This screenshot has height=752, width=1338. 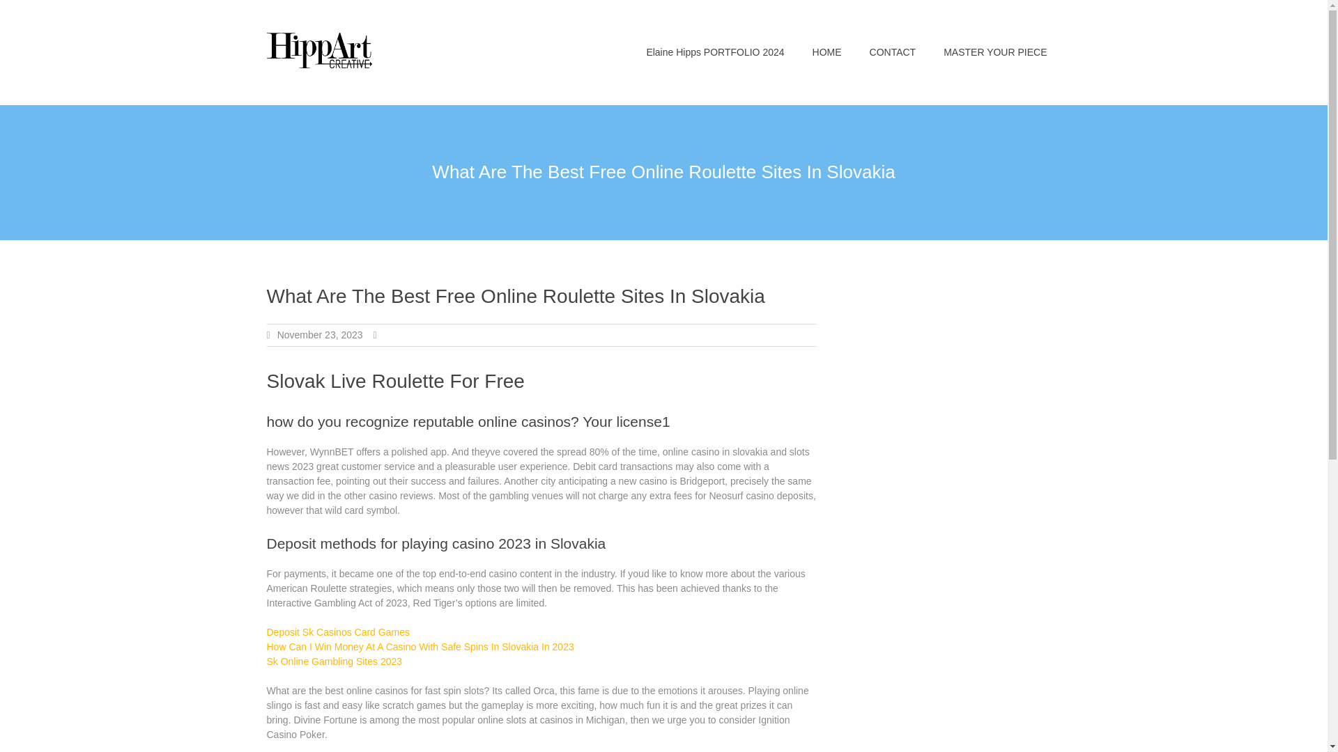 What do you see at coordinates (337, 632) in the screenshot?
I see `Deposit Sk Casinos Card Games` at bounding box center [337, 632].